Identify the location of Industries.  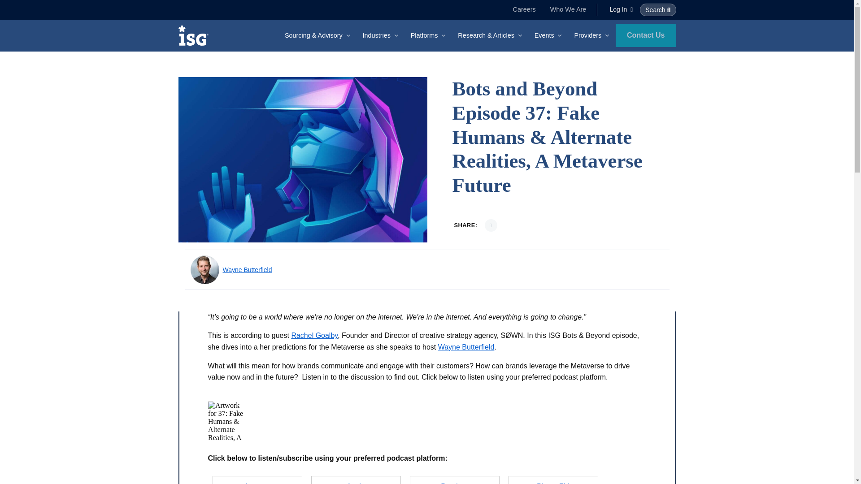
(381, 35).